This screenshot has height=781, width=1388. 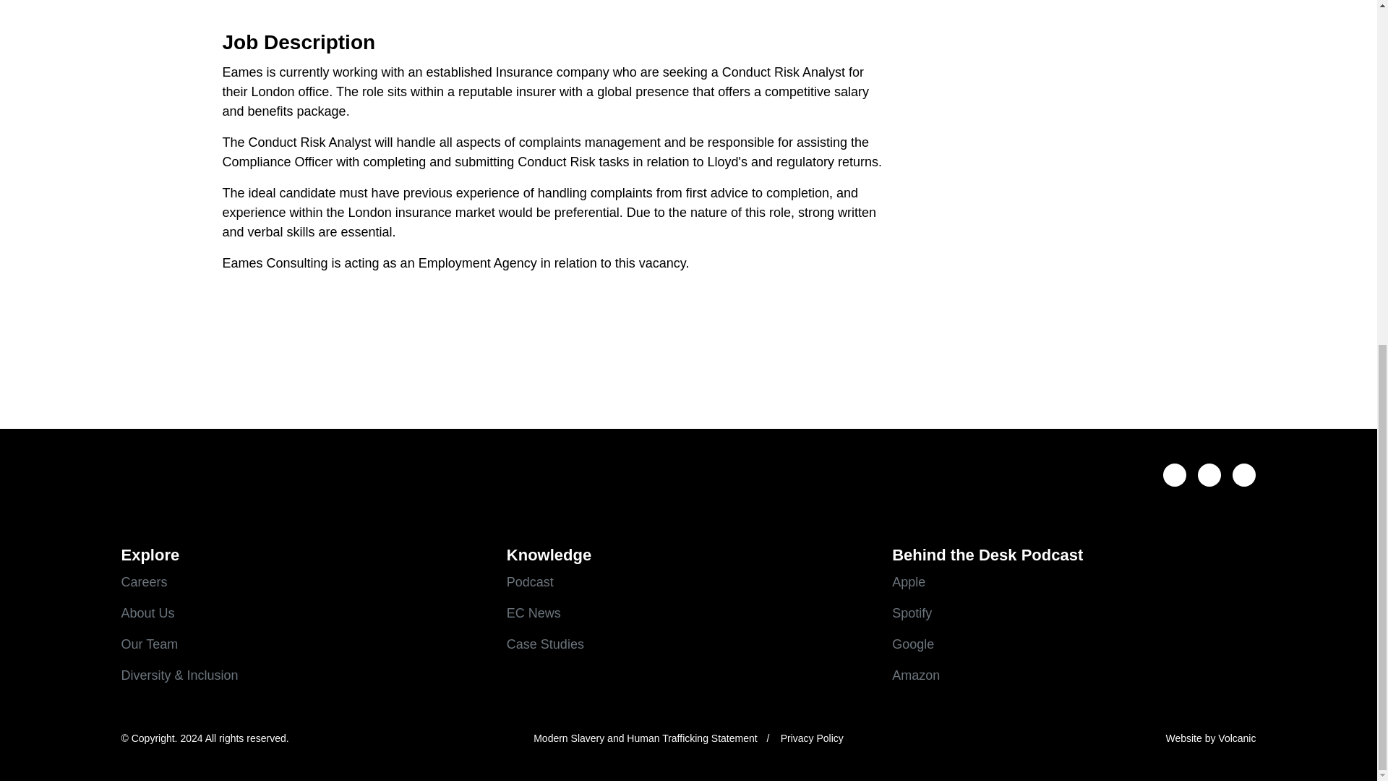 I want to click on Case Studies, so click(x=688, y=645).